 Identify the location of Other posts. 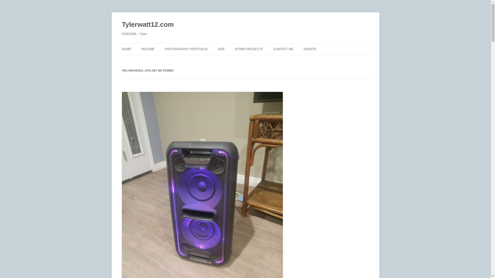
(249, 49).